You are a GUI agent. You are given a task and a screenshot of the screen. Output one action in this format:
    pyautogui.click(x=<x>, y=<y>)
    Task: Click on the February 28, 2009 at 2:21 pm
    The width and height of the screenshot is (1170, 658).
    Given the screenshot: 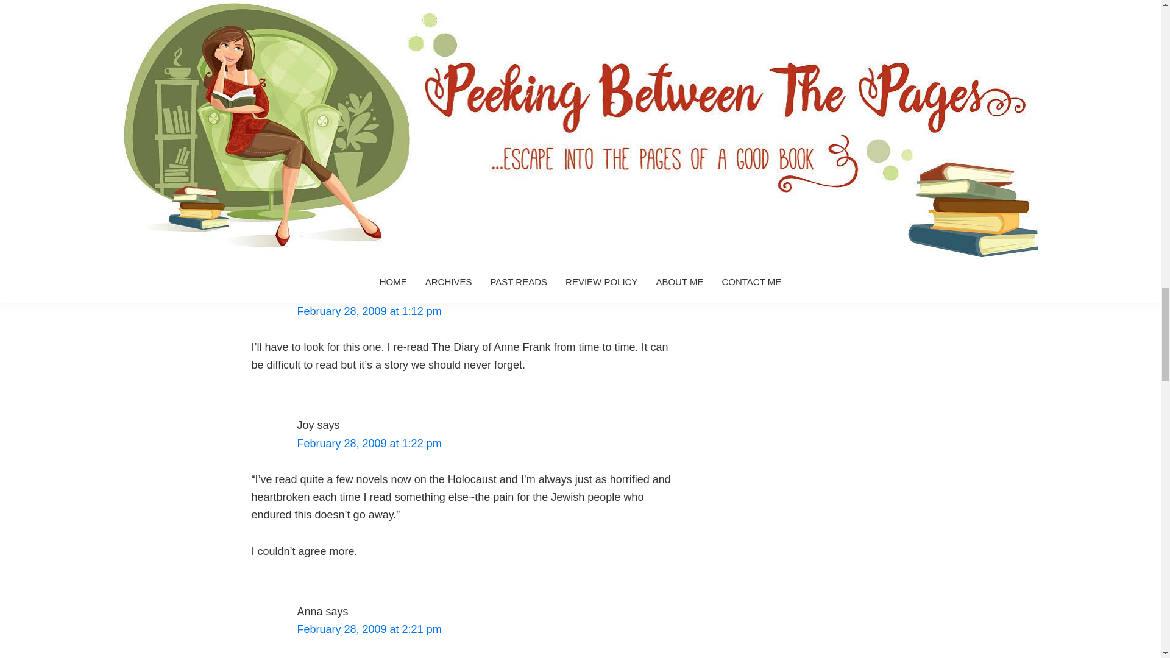 What is the action you would take?
    pyautogui.click(x=369, y=629)
    